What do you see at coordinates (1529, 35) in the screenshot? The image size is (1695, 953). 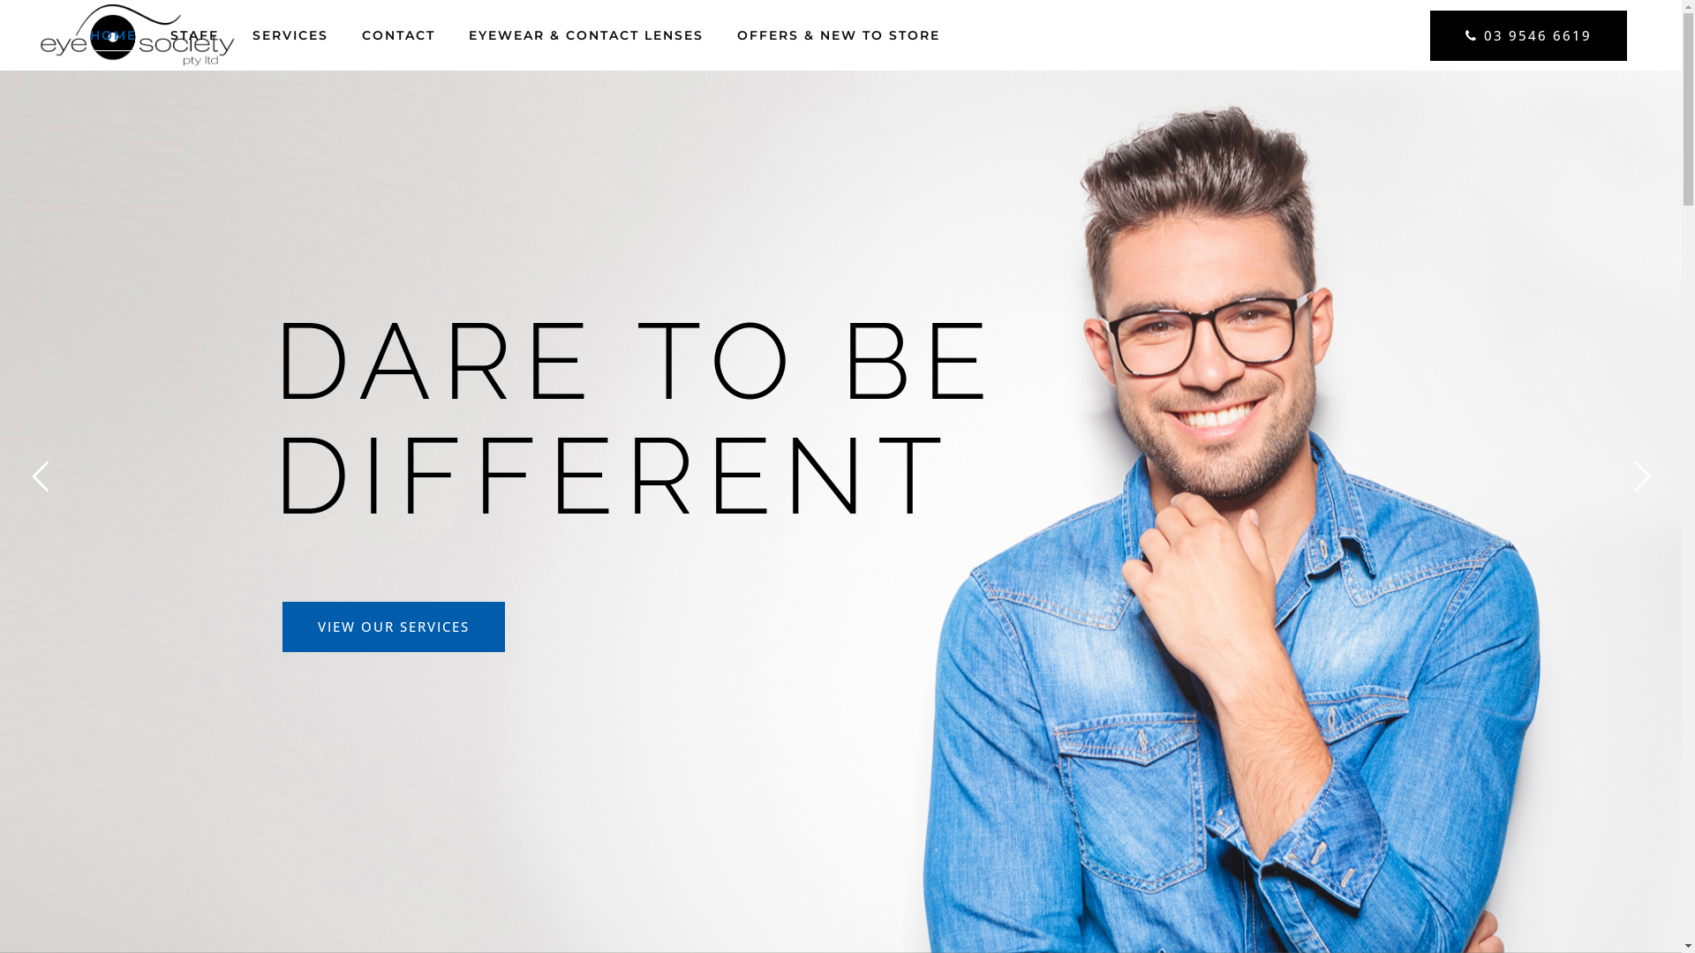 I see `03 9546 6619` at bounding box center [1529, 35].